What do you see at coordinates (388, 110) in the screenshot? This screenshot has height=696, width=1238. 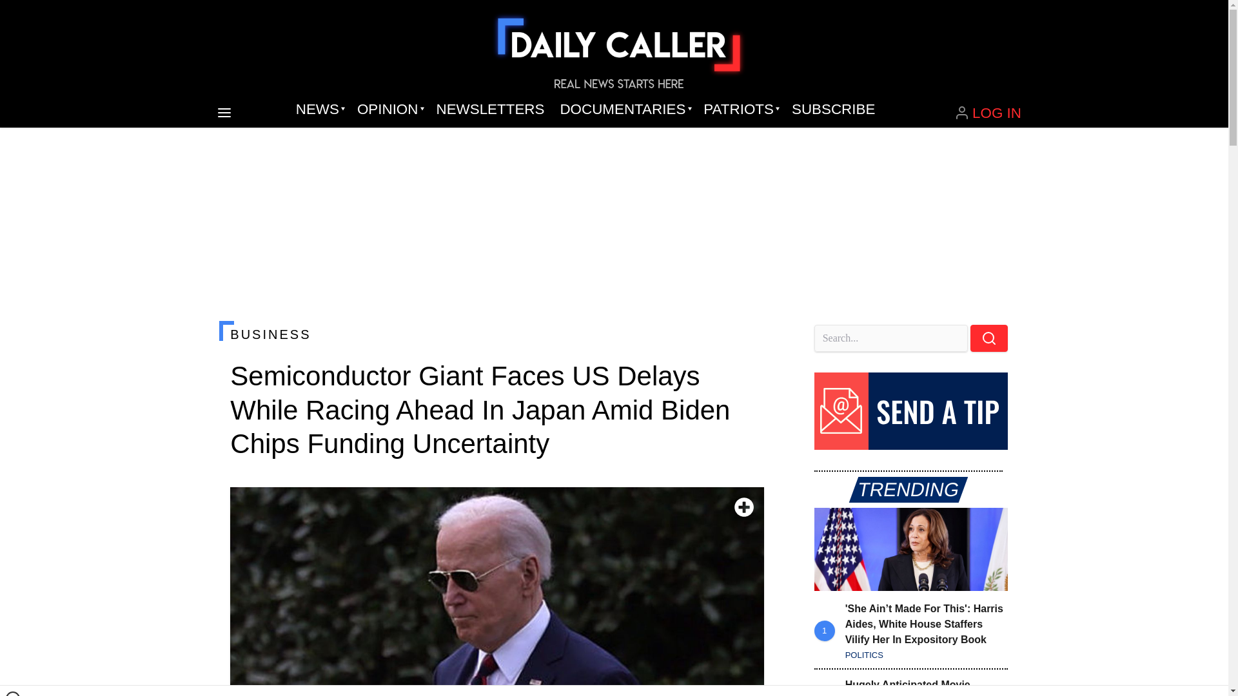 I see `OPINION` at bounding box center [388, 110].